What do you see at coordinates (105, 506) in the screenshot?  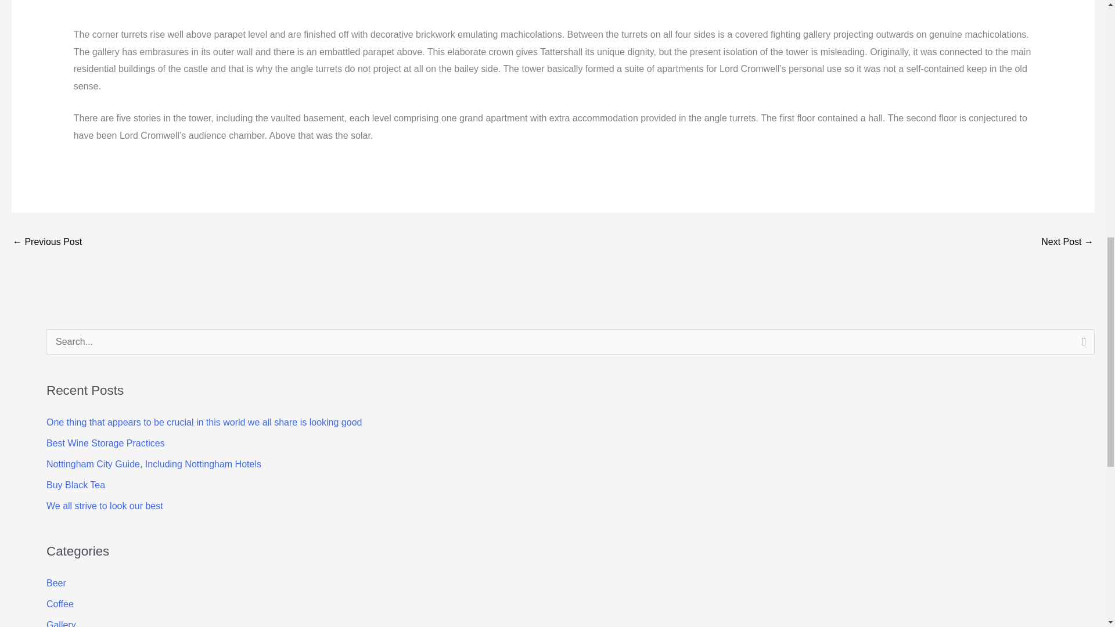 I see `We all strive to look our best` at bounding box center [105, 506].